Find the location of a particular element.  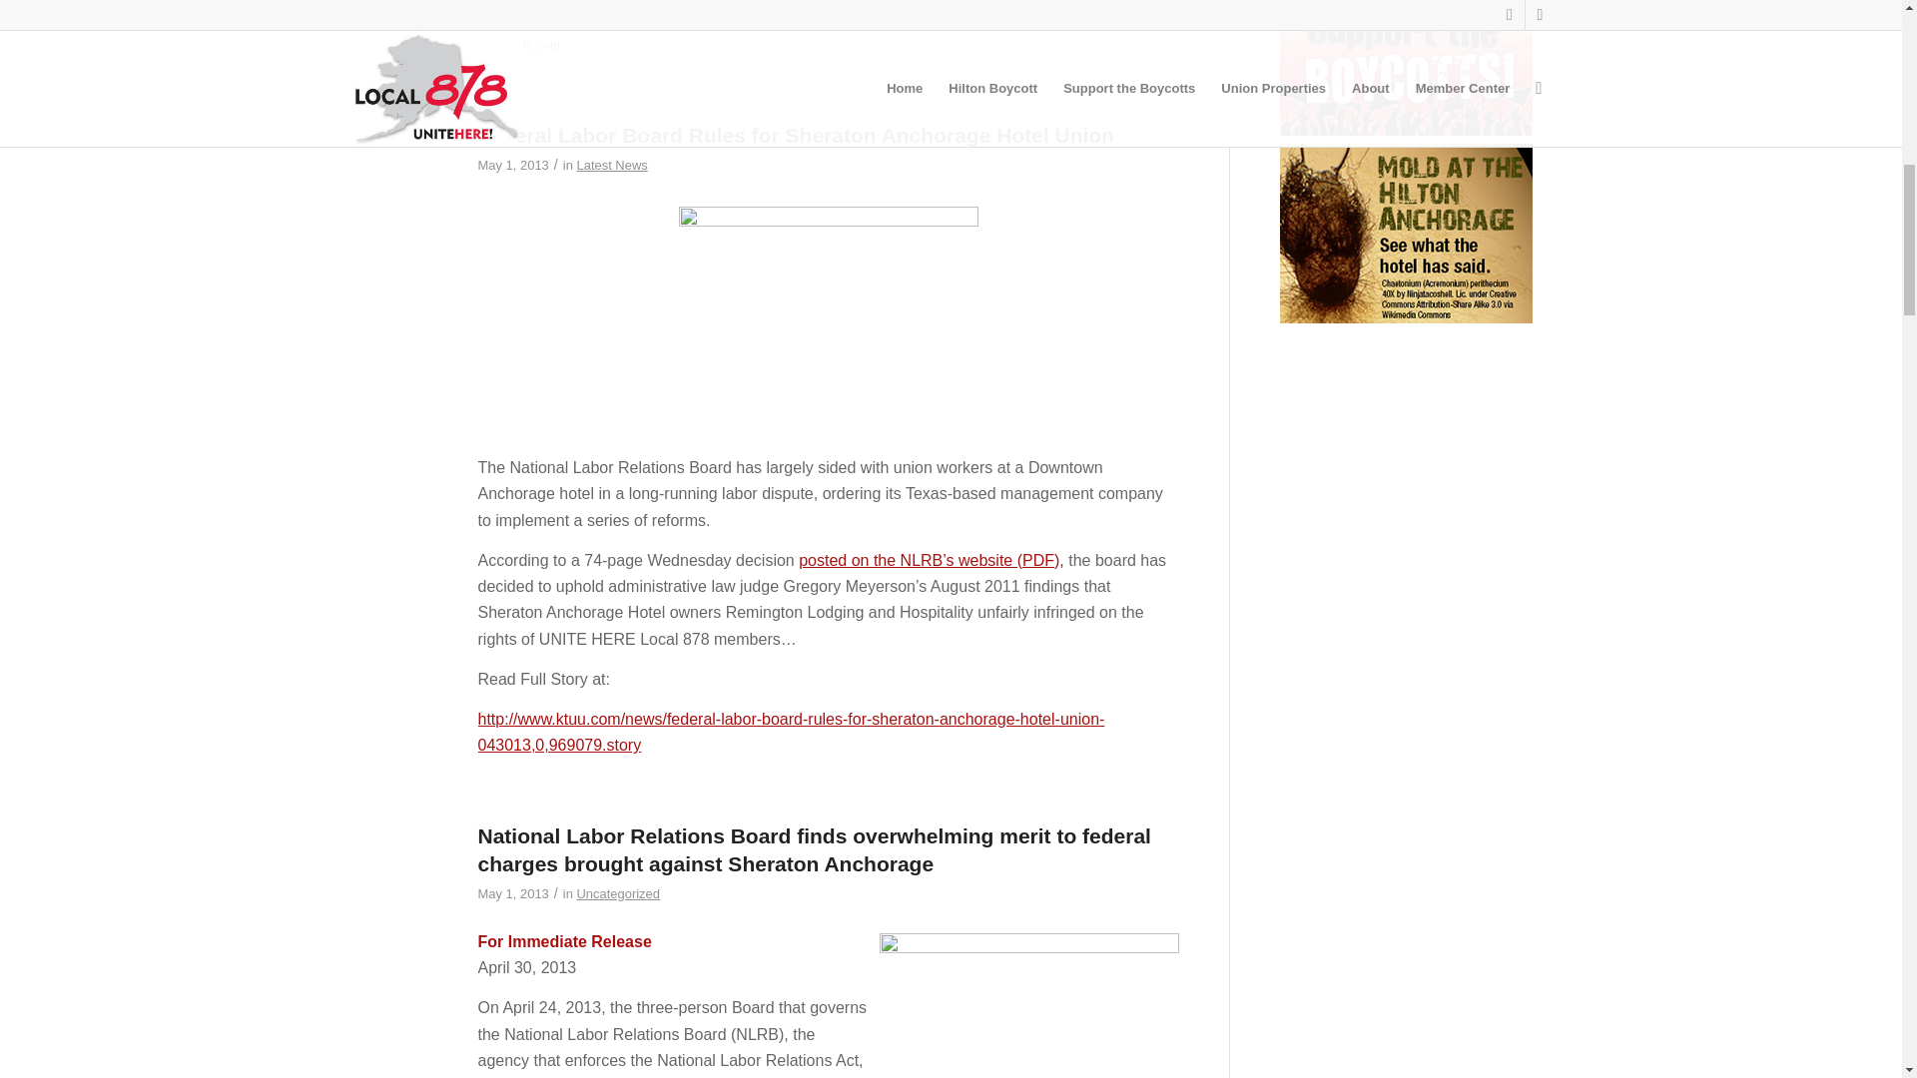

Federal Labor Board Rules for Sheraton Anchorage Hotel Union is located at coordinates (795, 135).